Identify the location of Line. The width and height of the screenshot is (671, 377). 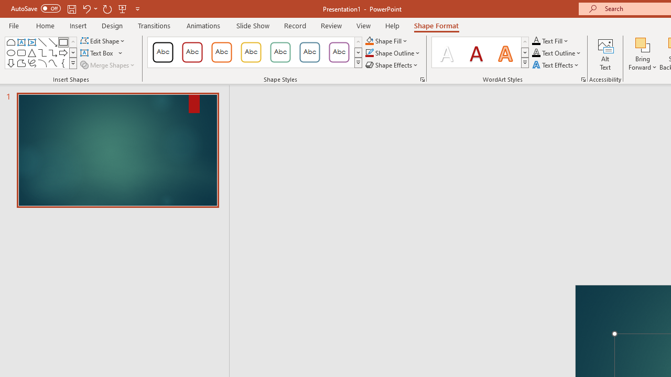
(42, 42).